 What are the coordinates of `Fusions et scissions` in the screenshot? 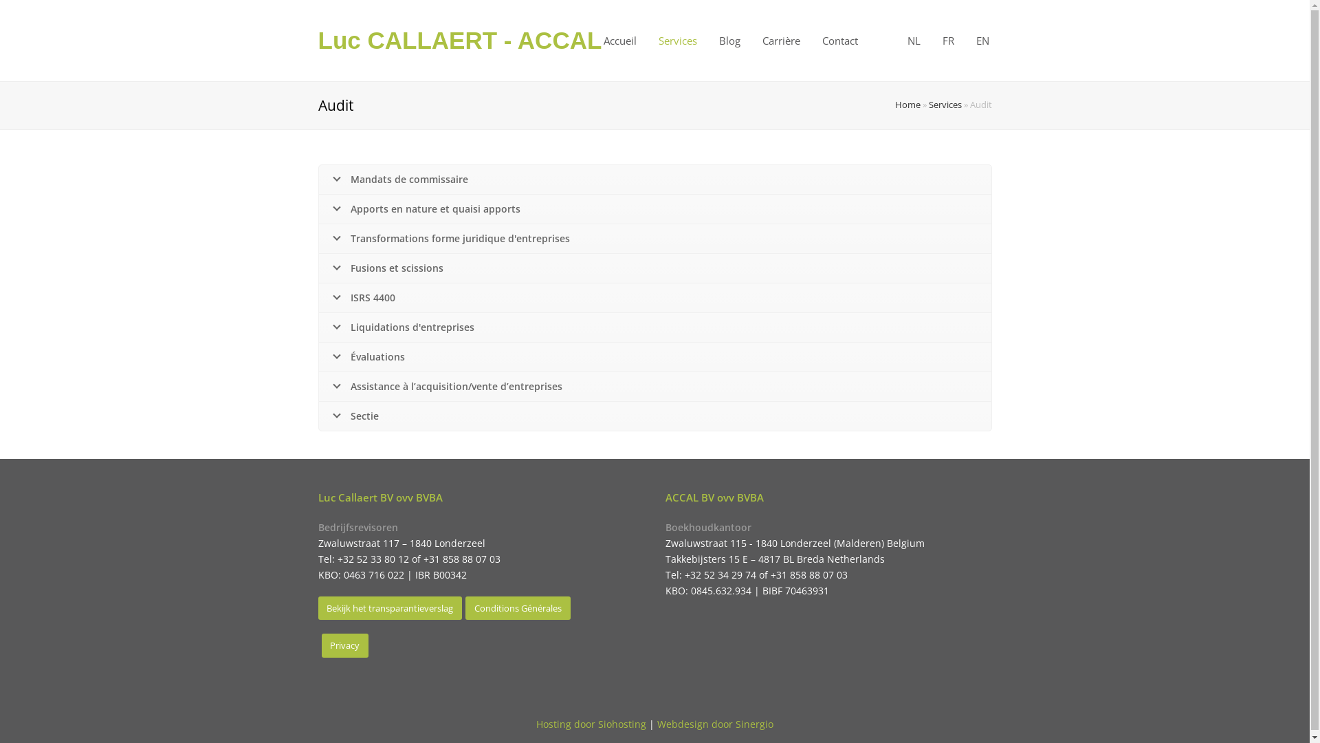 It's located at (655, 268).